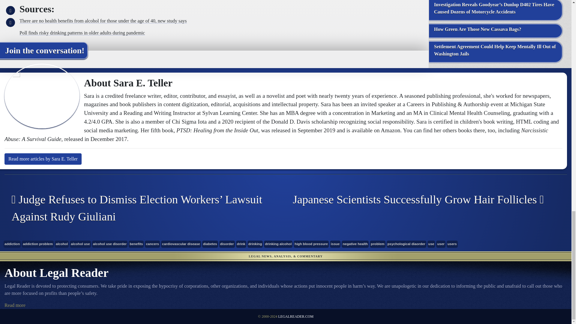  Describe the element at coordinates (110, 244) in the screenshot. I see `alcohol use disorder` at that location.